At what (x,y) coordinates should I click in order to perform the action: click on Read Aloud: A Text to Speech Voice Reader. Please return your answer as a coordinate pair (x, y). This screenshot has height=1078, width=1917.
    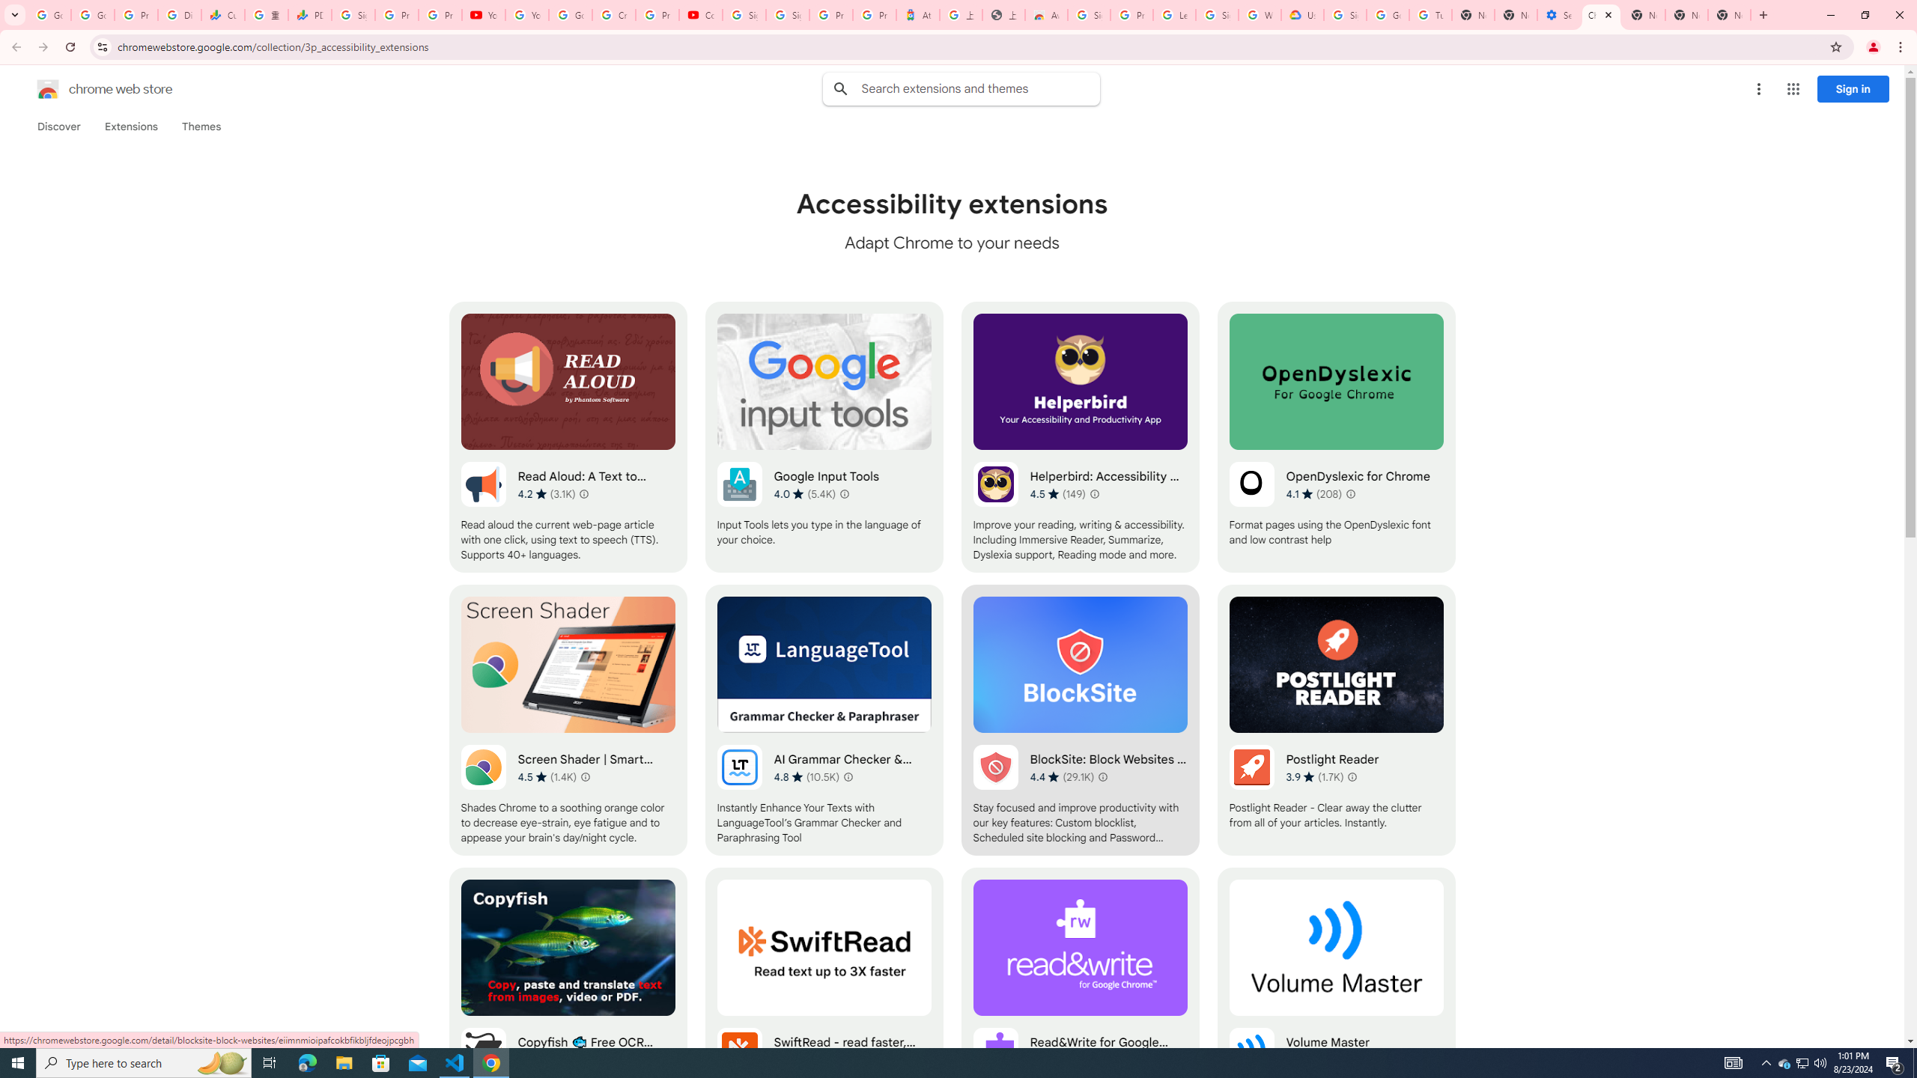
    Looking at the image, I should click on (568, 437).